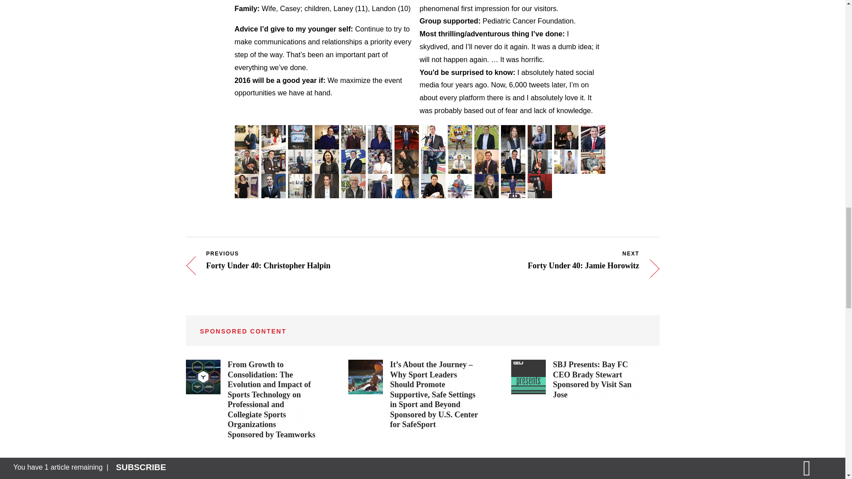  I want to click on Amy Huchthausen, so click(327, 156).